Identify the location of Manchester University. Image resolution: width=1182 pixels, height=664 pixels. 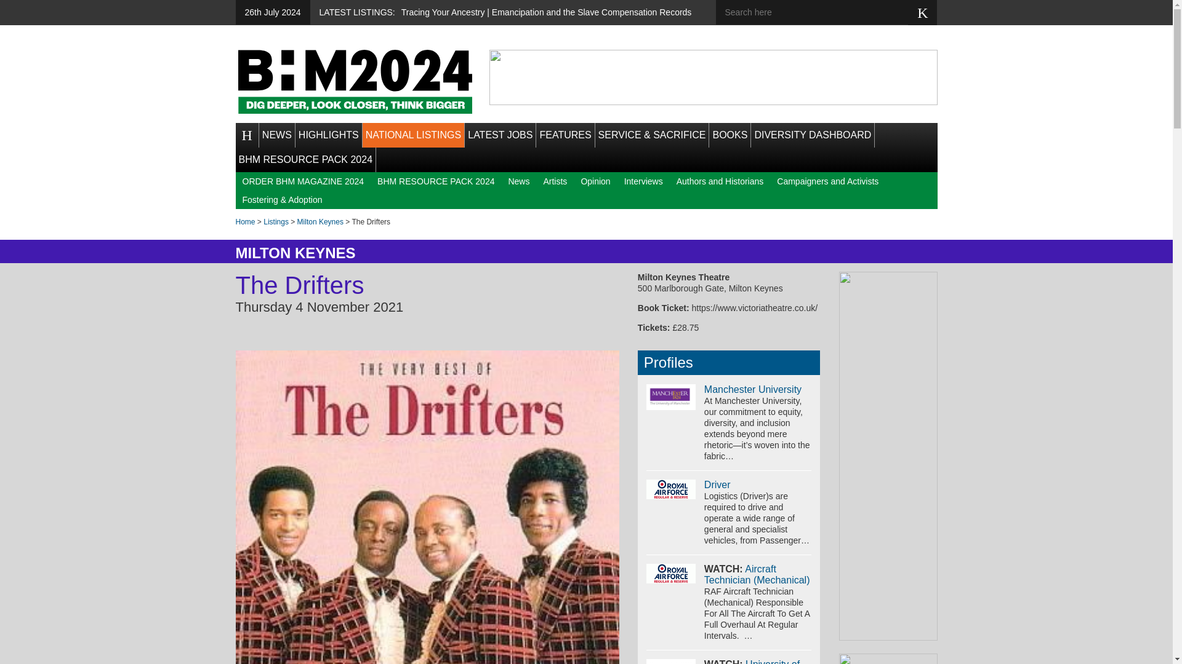
(671, 397).